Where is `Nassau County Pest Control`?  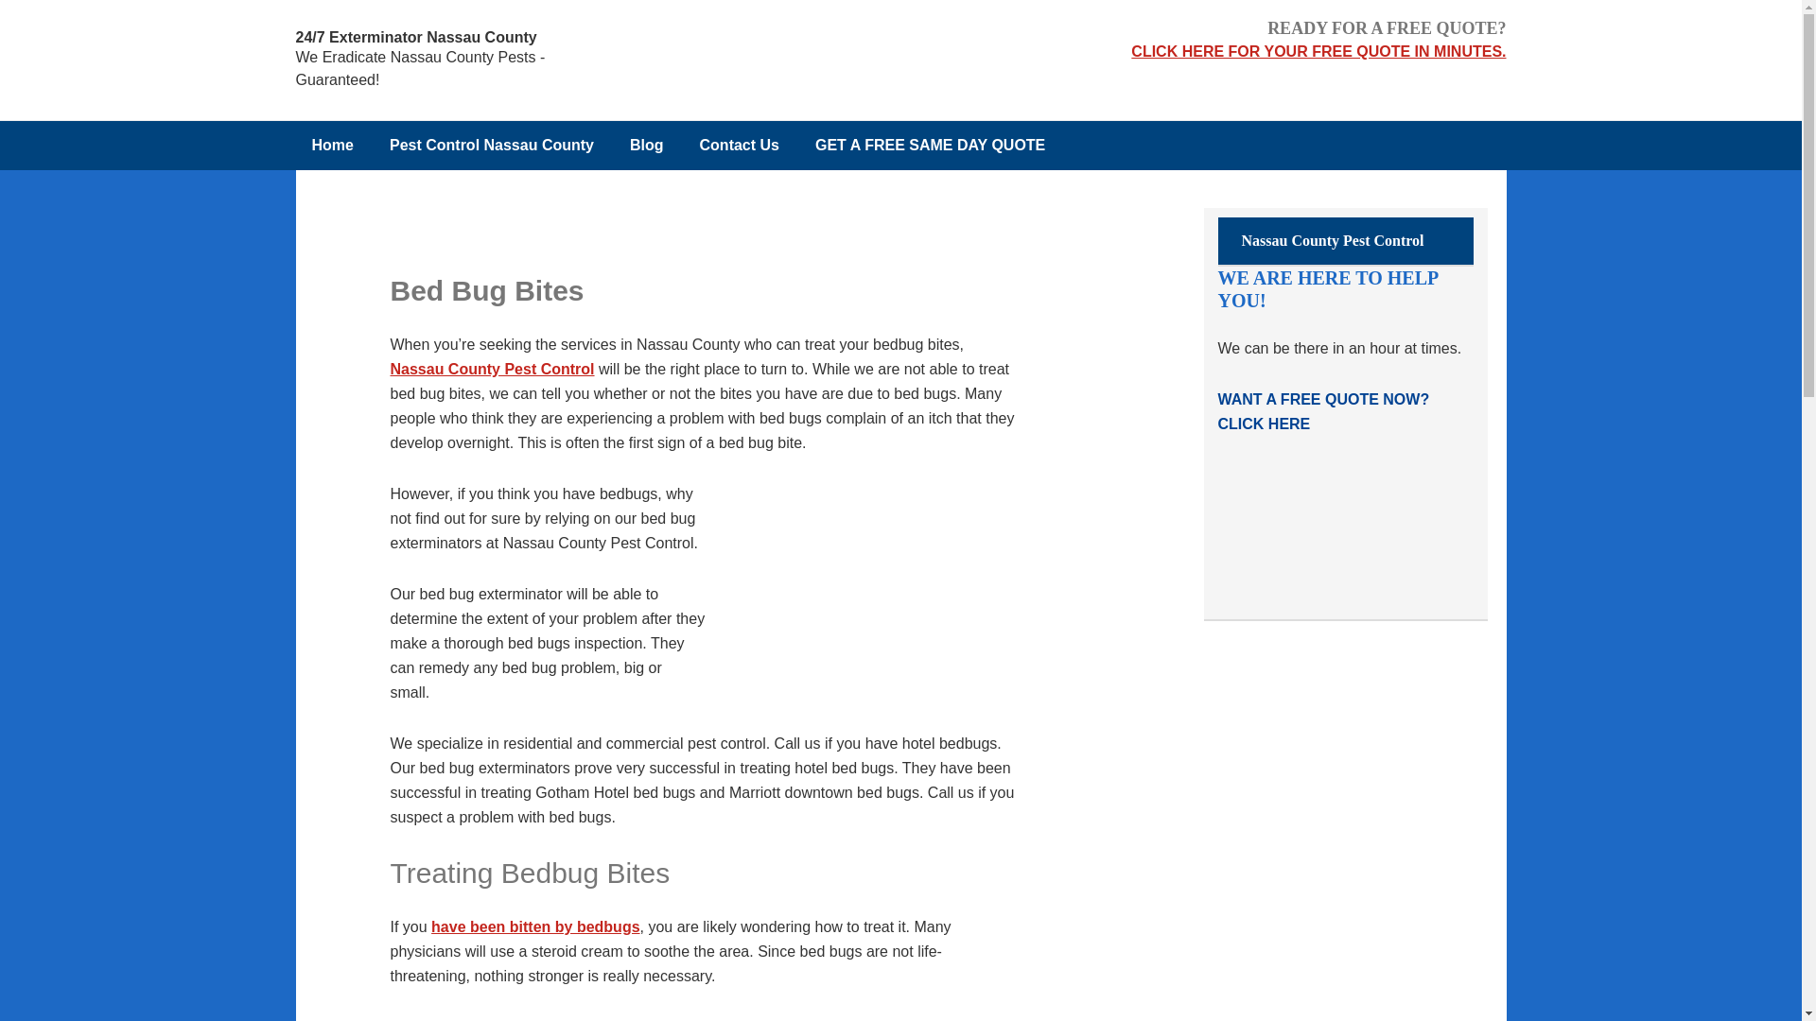
Nassau County Pest Control is located at coordinates (492, 369).